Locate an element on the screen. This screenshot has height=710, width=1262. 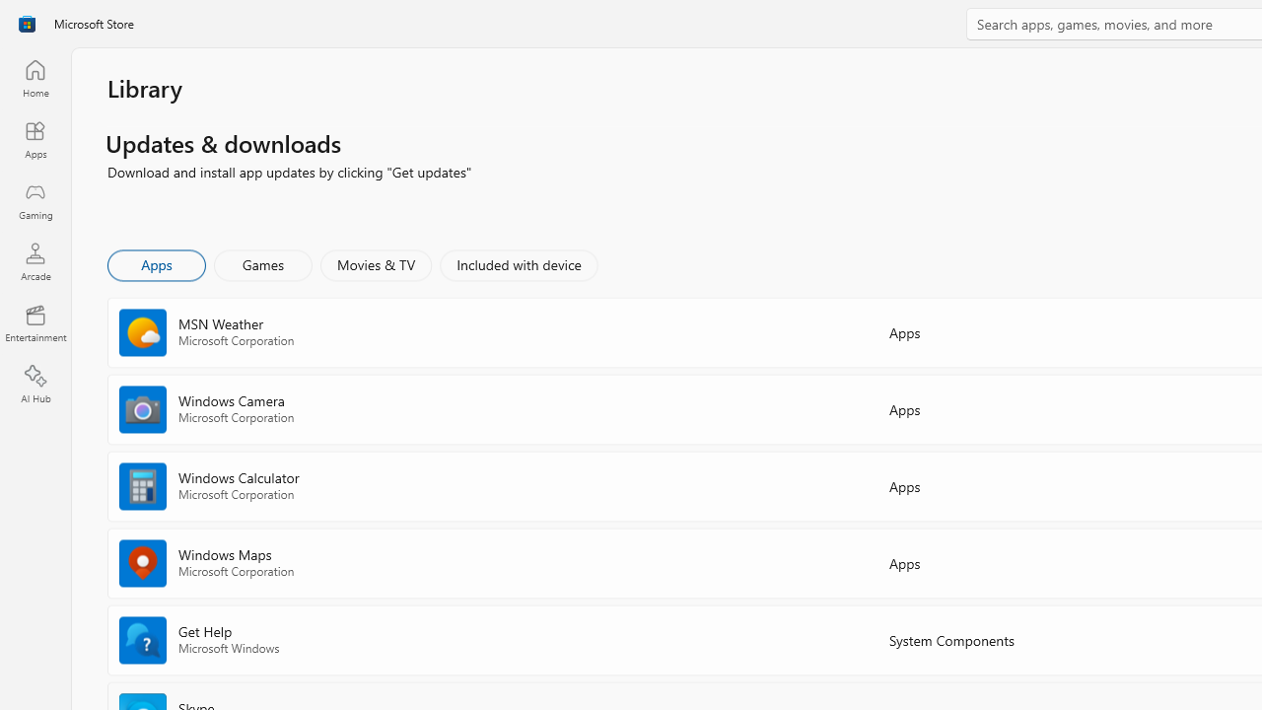
Home is located at coordinates (35, 78).